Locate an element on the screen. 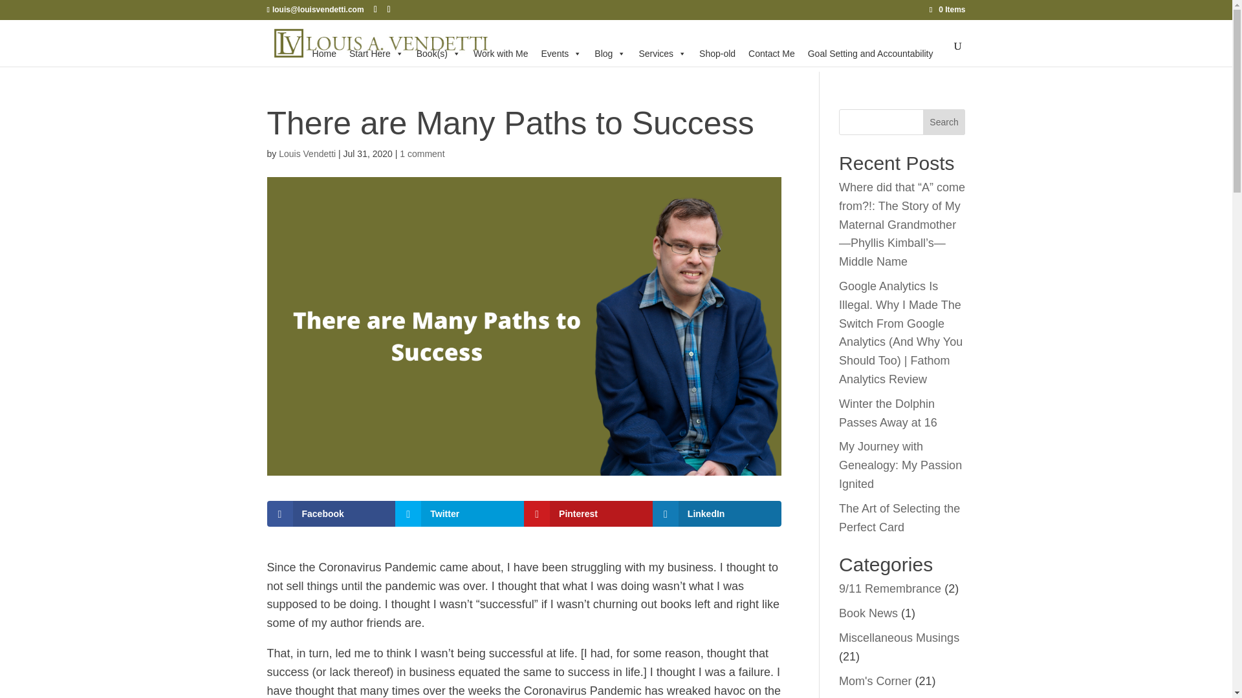  Services is located at coordinates (662, 53).